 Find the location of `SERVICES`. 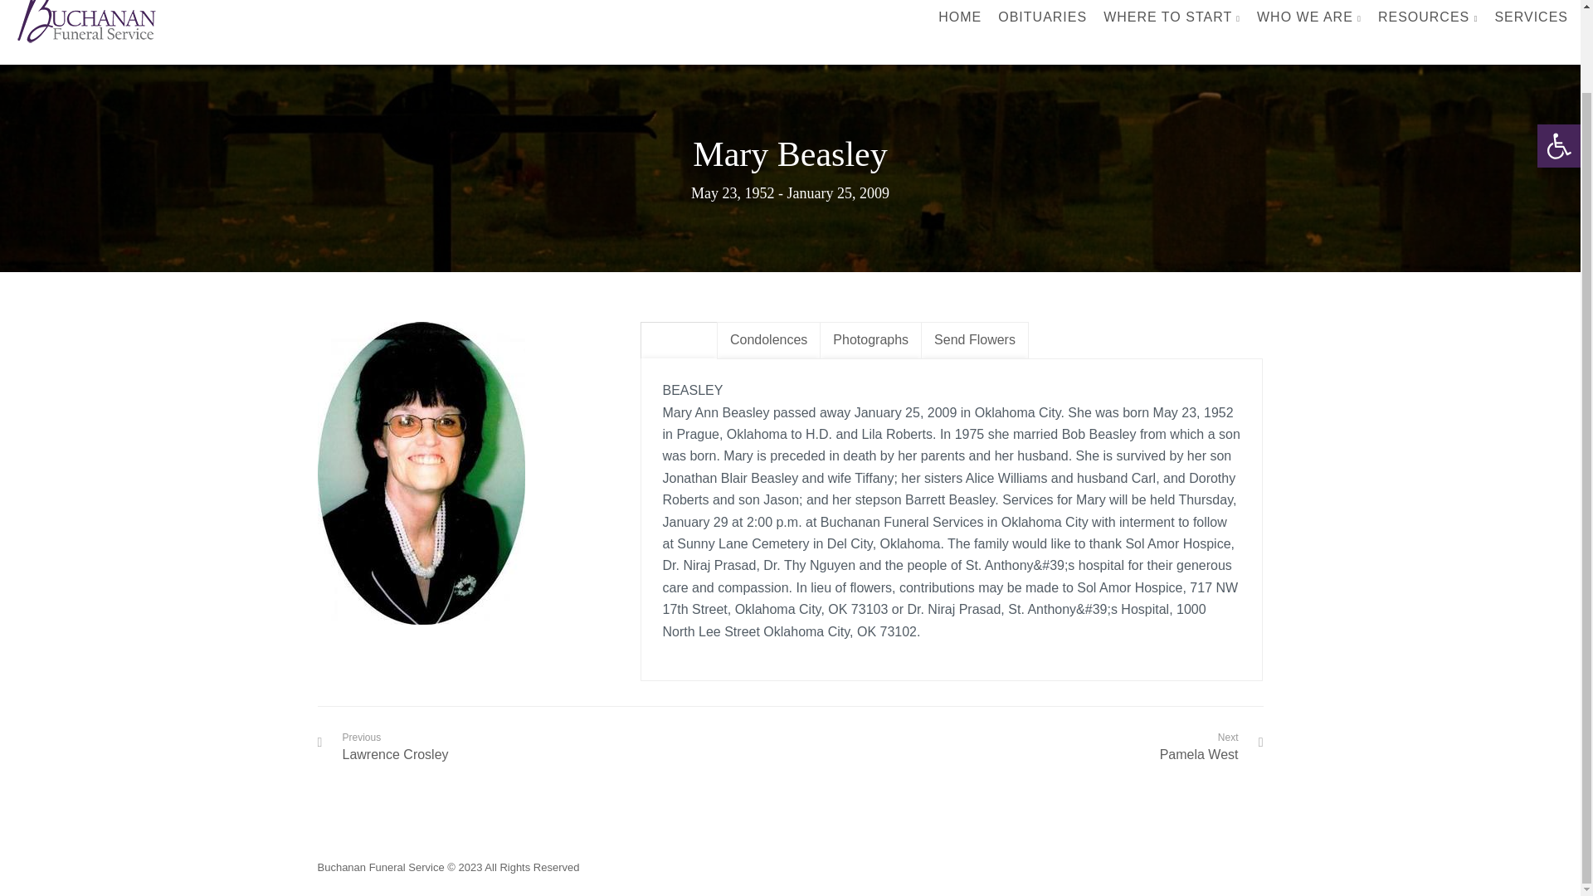

SERVICES is located at coordinates (1530, 27).